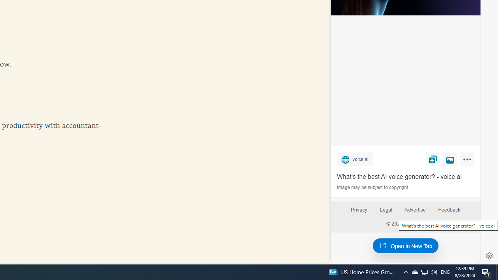 The image size is (498, 280). What do you see at coordinates (450, 159) in the screenshot?
I see `View image` at bounding box center [450, 159].